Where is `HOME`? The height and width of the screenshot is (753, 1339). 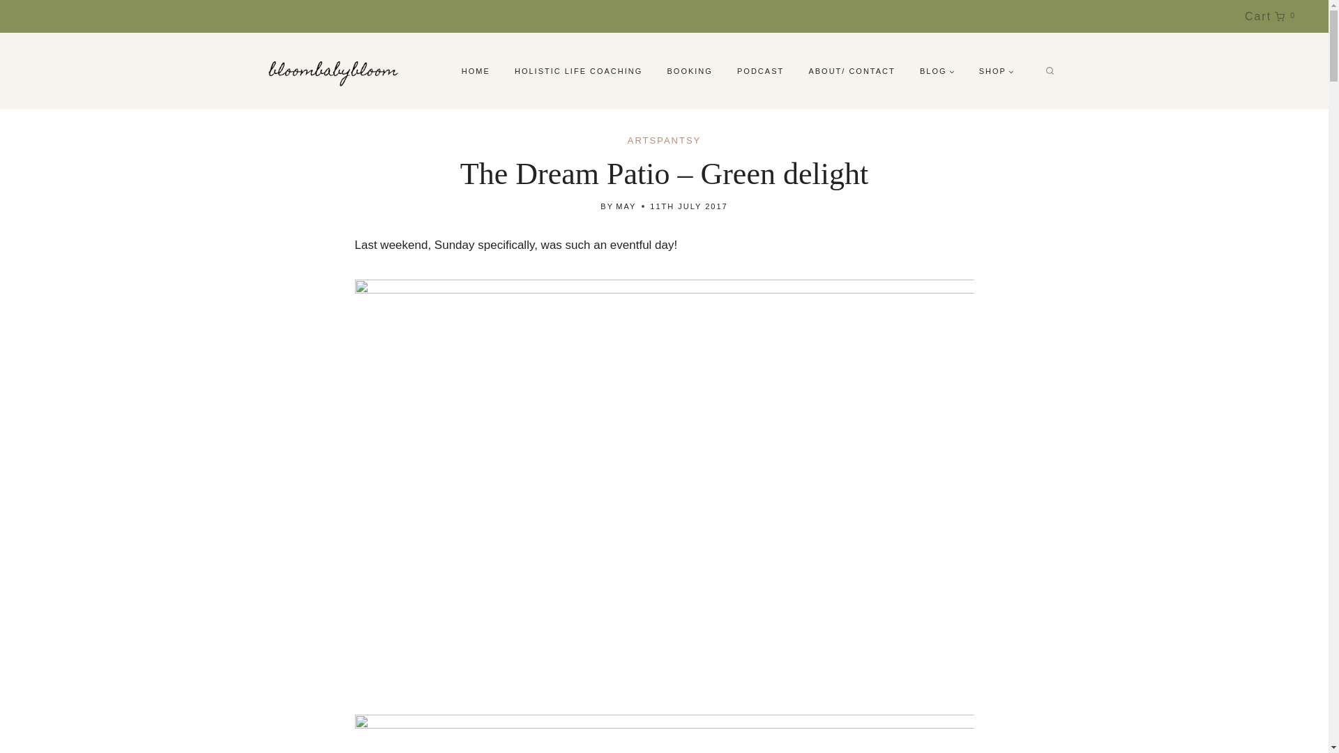 HOME is located at coordinates (476, 70).